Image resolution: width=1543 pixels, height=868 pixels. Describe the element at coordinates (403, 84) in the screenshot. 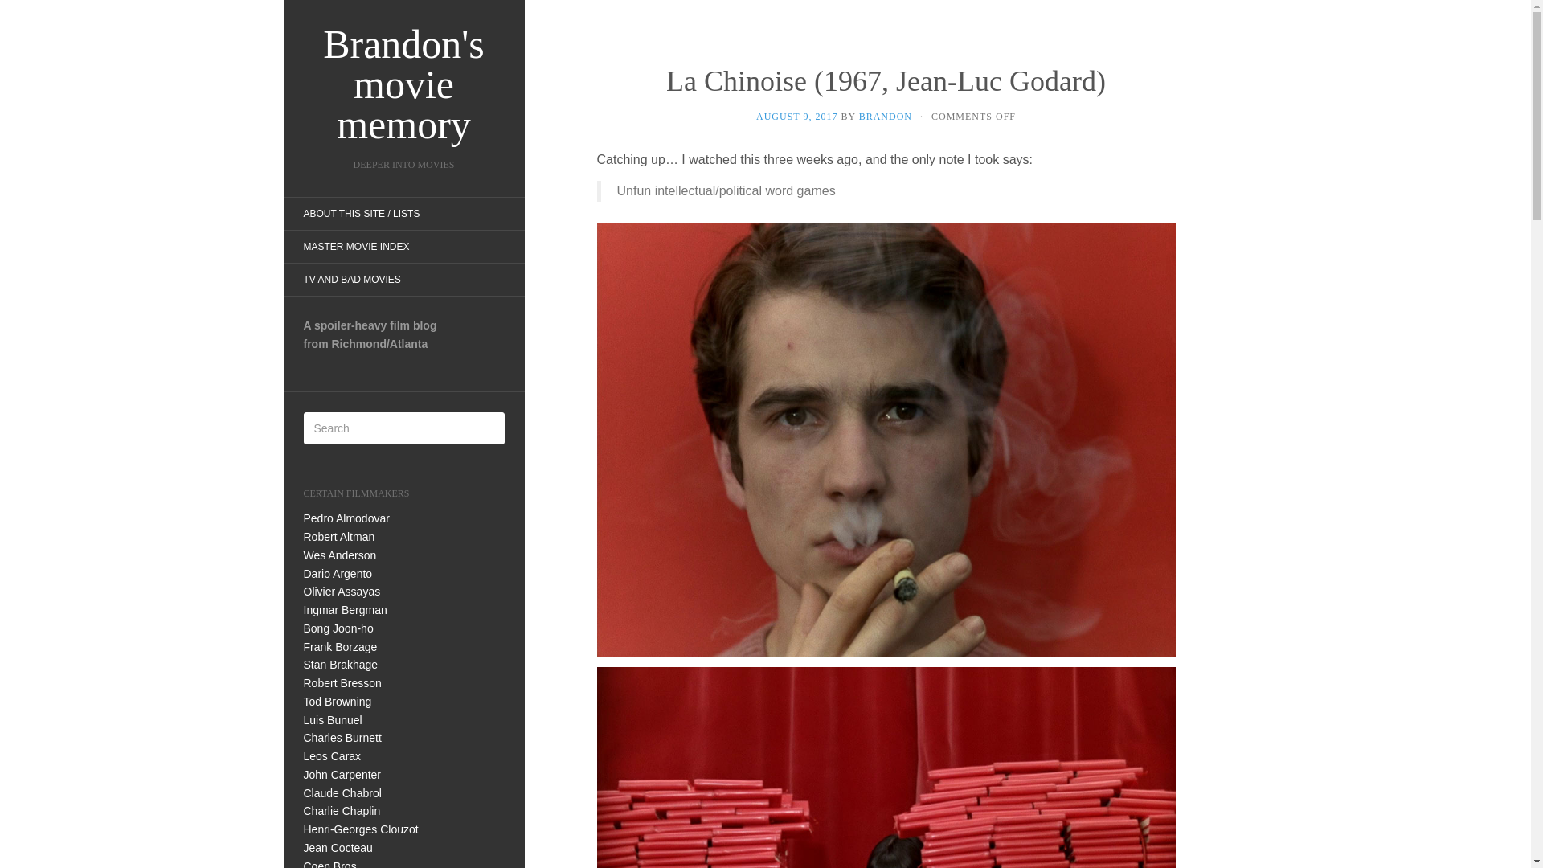

I see `Brandon's movie memory` at that location.